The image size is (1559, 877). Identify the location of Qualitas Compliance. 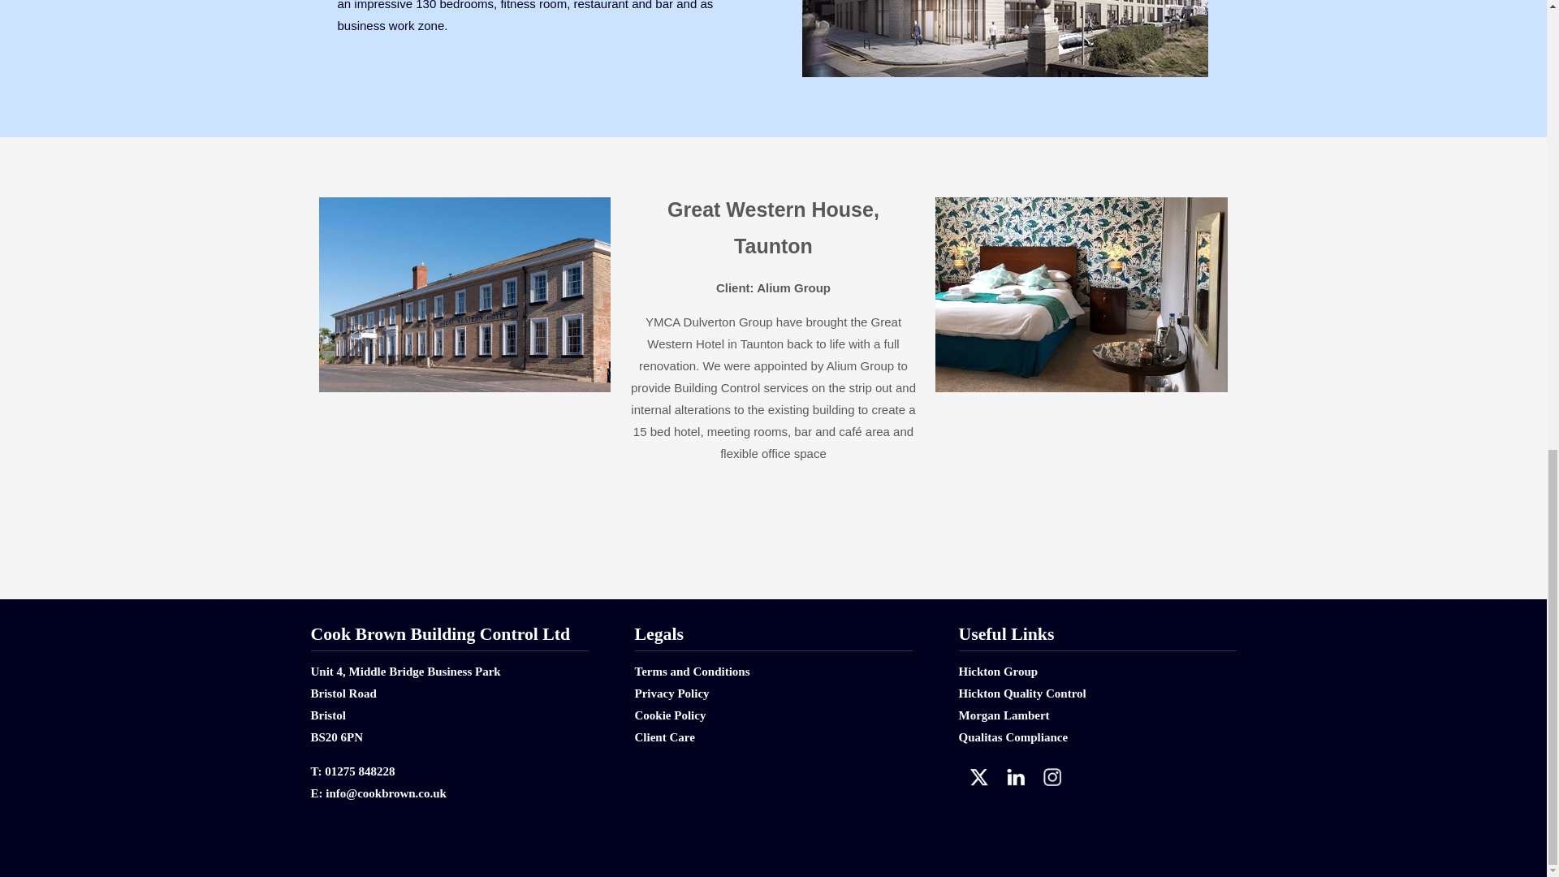
(1013, 737).